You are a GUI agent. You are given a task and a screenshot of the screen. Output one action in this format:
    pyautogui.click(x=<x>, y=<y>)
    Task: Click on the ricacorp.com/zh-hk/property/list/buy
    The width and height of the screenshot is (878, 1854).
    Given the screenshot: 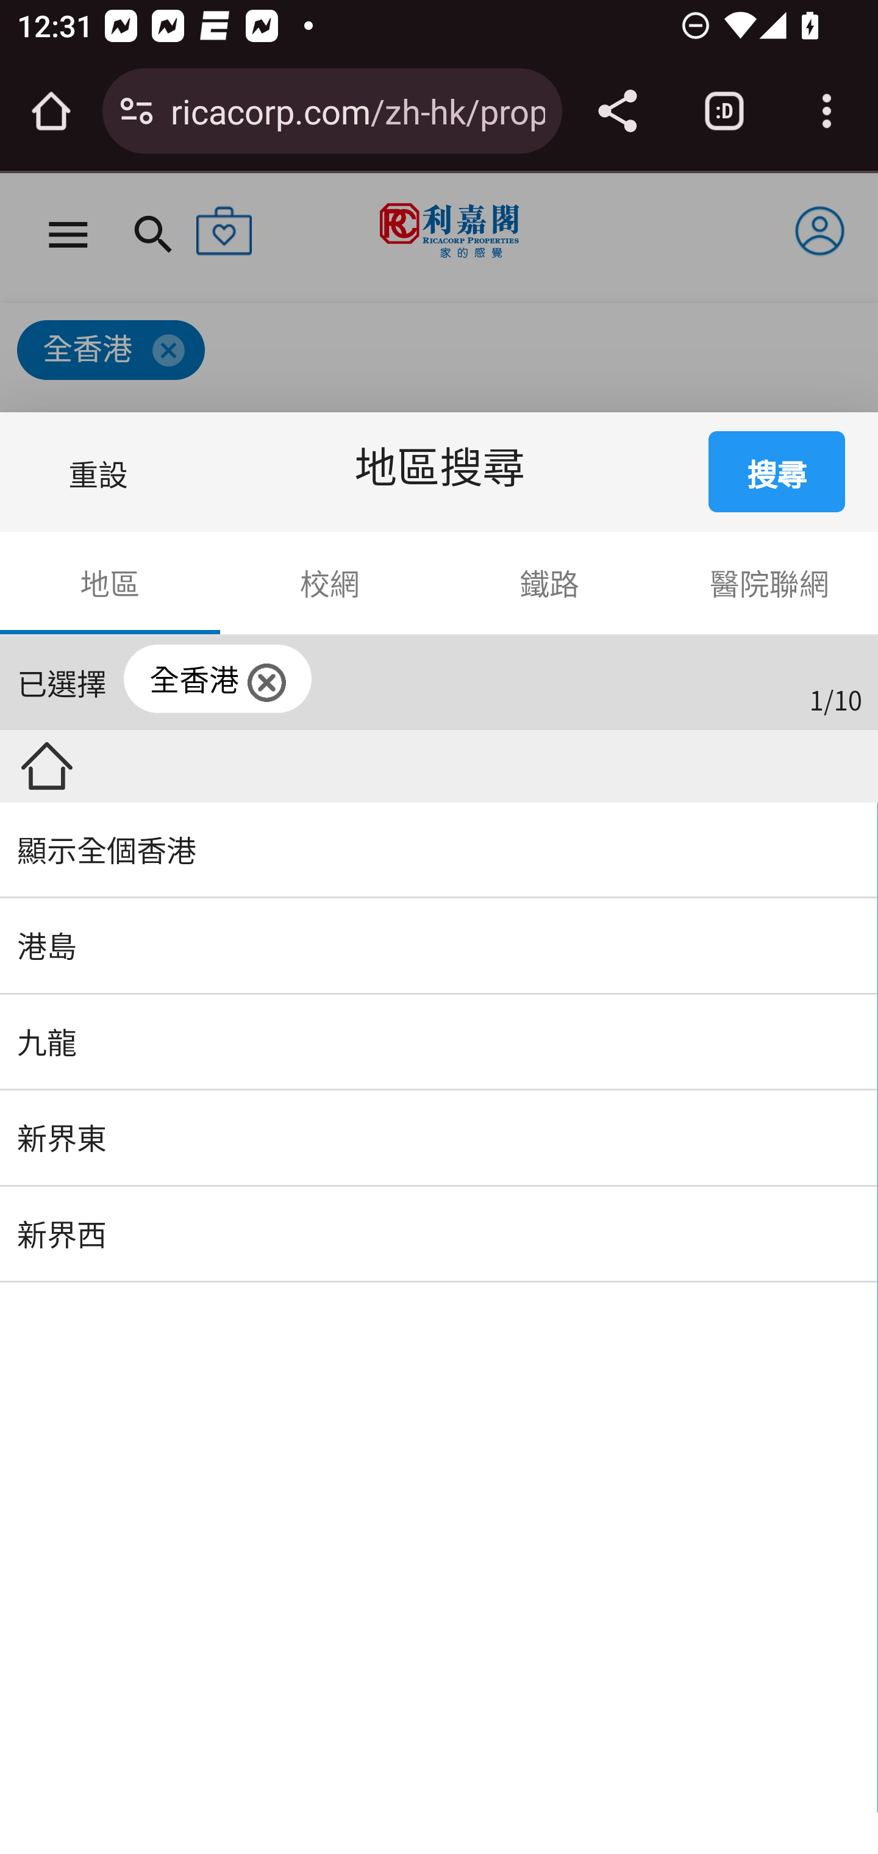 What is the action you would take?
    pyautogui.click(x=357, y=110)
    